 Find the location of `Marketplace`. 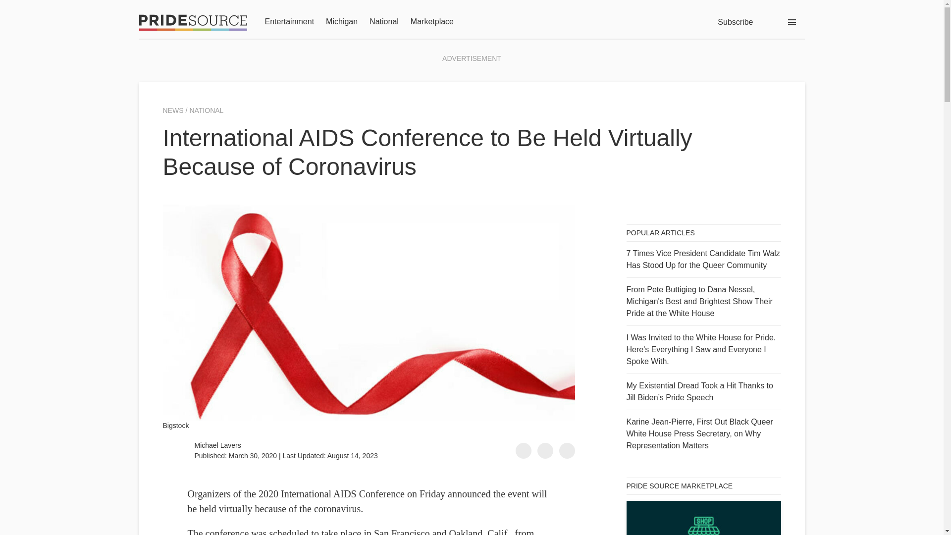

Marketplace is located at coordinates (432, 22).